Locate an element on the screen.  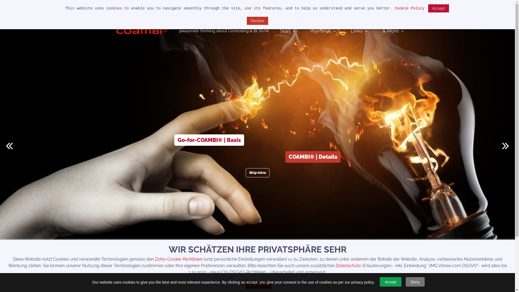
Links is located at coordinates (358, 31).